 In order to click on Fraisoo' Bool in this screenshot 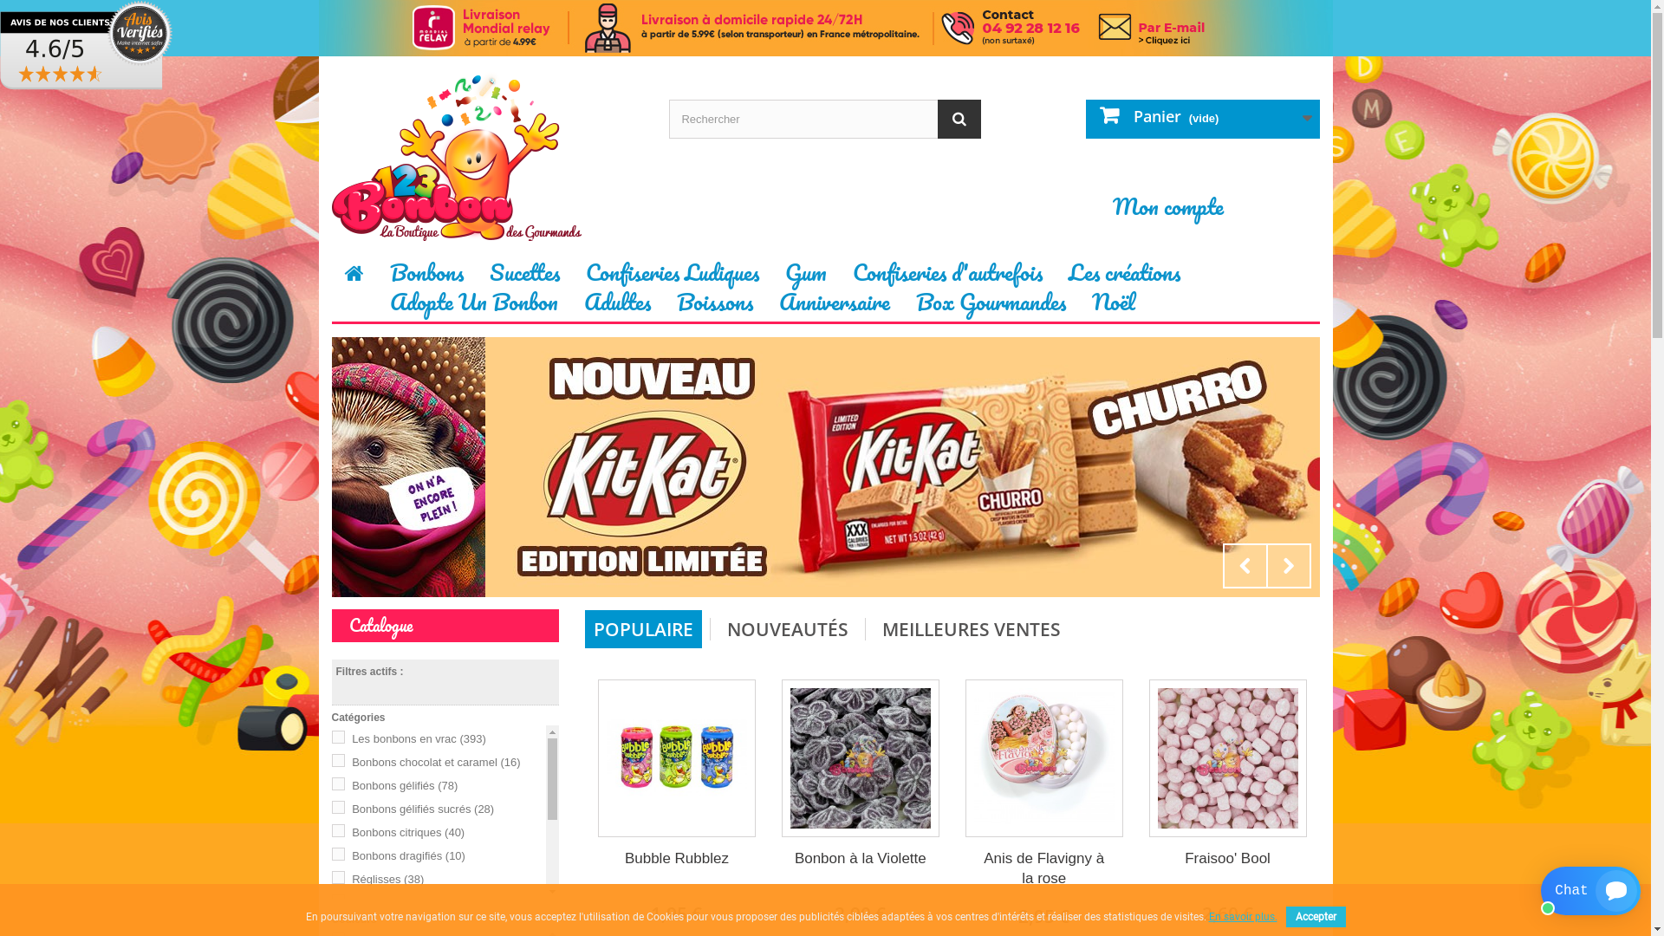, I will do `click(1228, 758)`.